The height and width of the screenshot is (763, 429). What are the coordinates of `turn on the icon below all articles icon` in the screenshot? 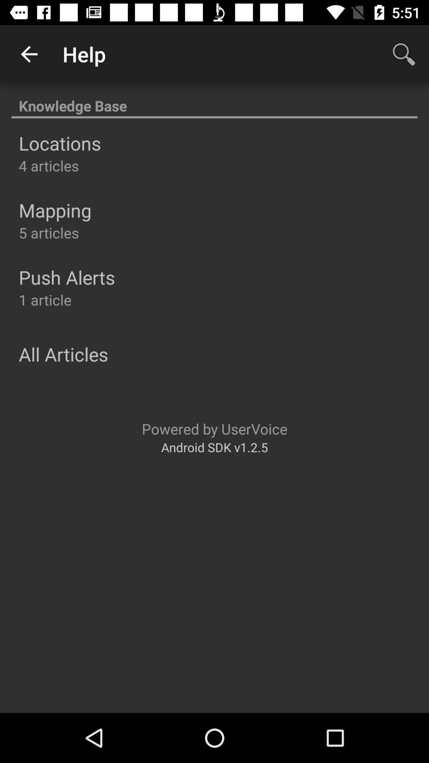 It's located at (214, 428).